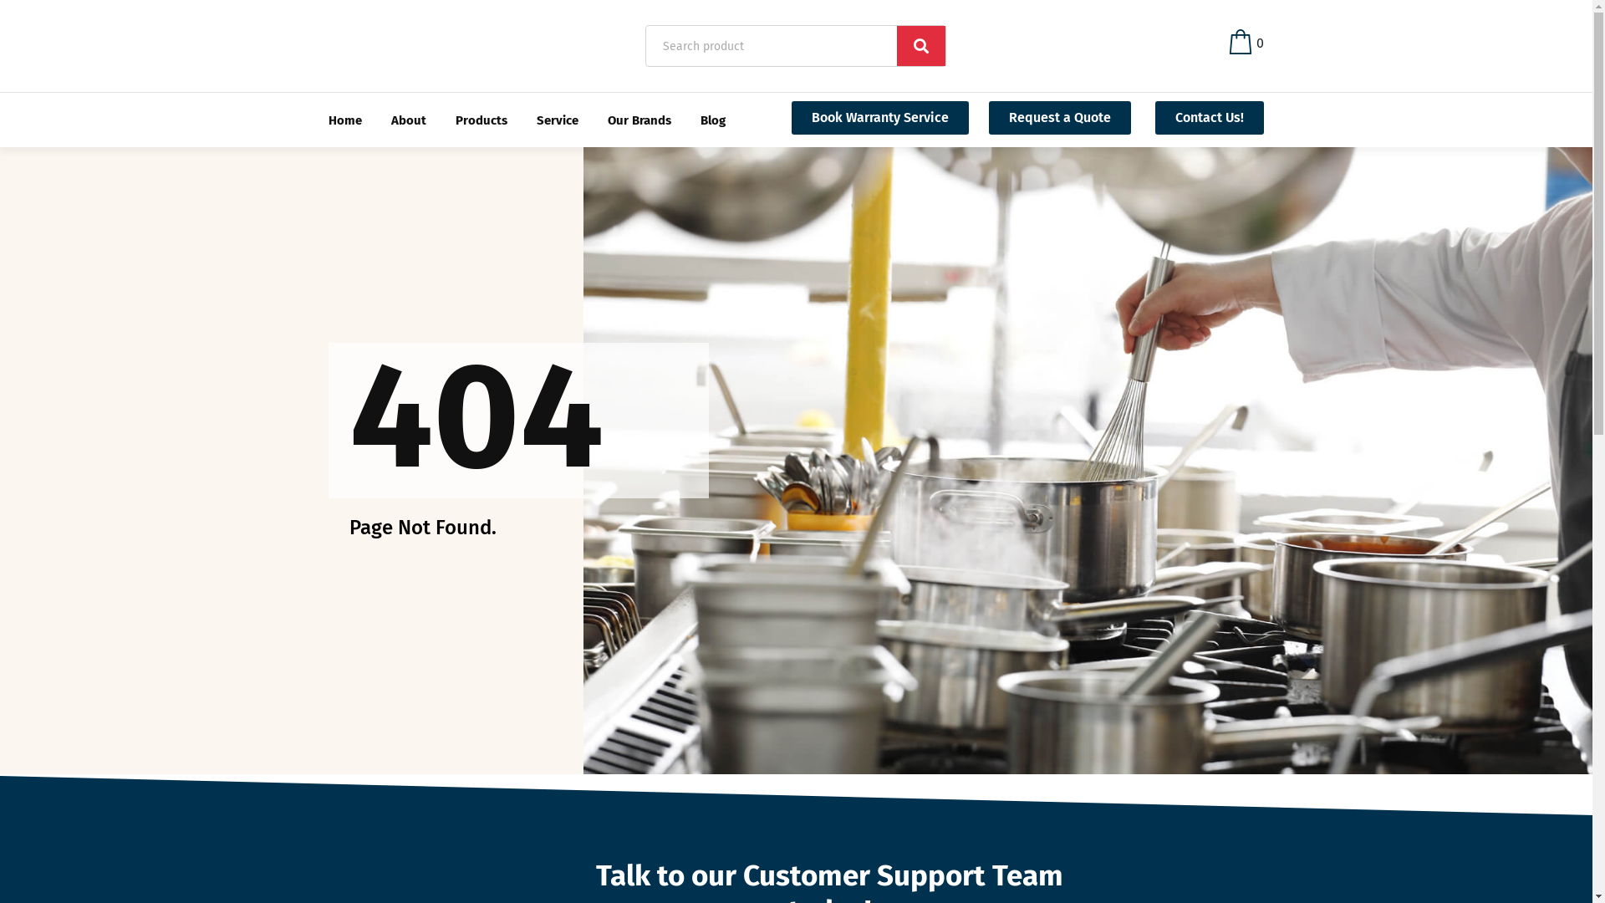  What do you see at coordinates (558, 120) in the screenshot?
I see `Service` at bounding box center [558, 120].